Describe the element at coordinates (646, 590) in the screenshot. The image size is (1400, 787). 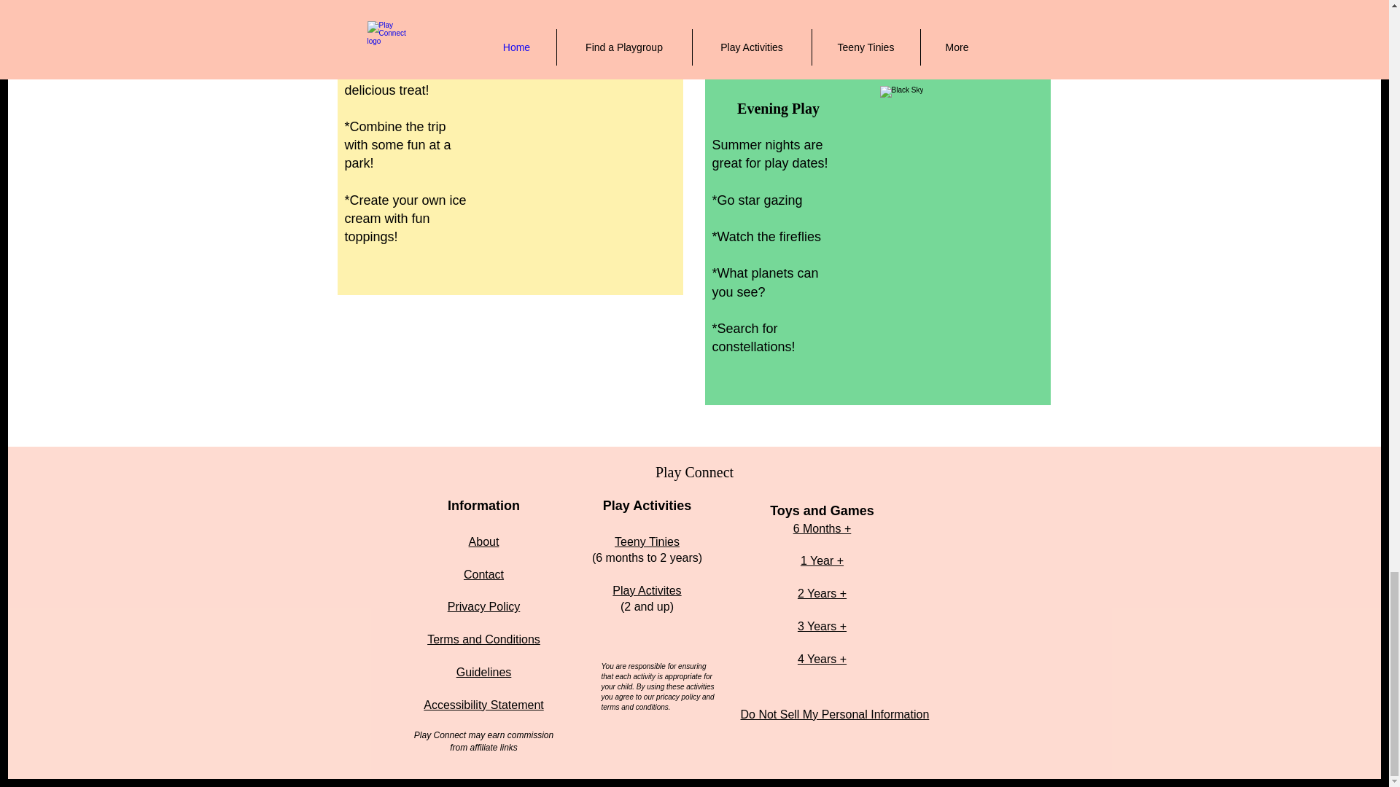
I see `Play Activites` at that location.